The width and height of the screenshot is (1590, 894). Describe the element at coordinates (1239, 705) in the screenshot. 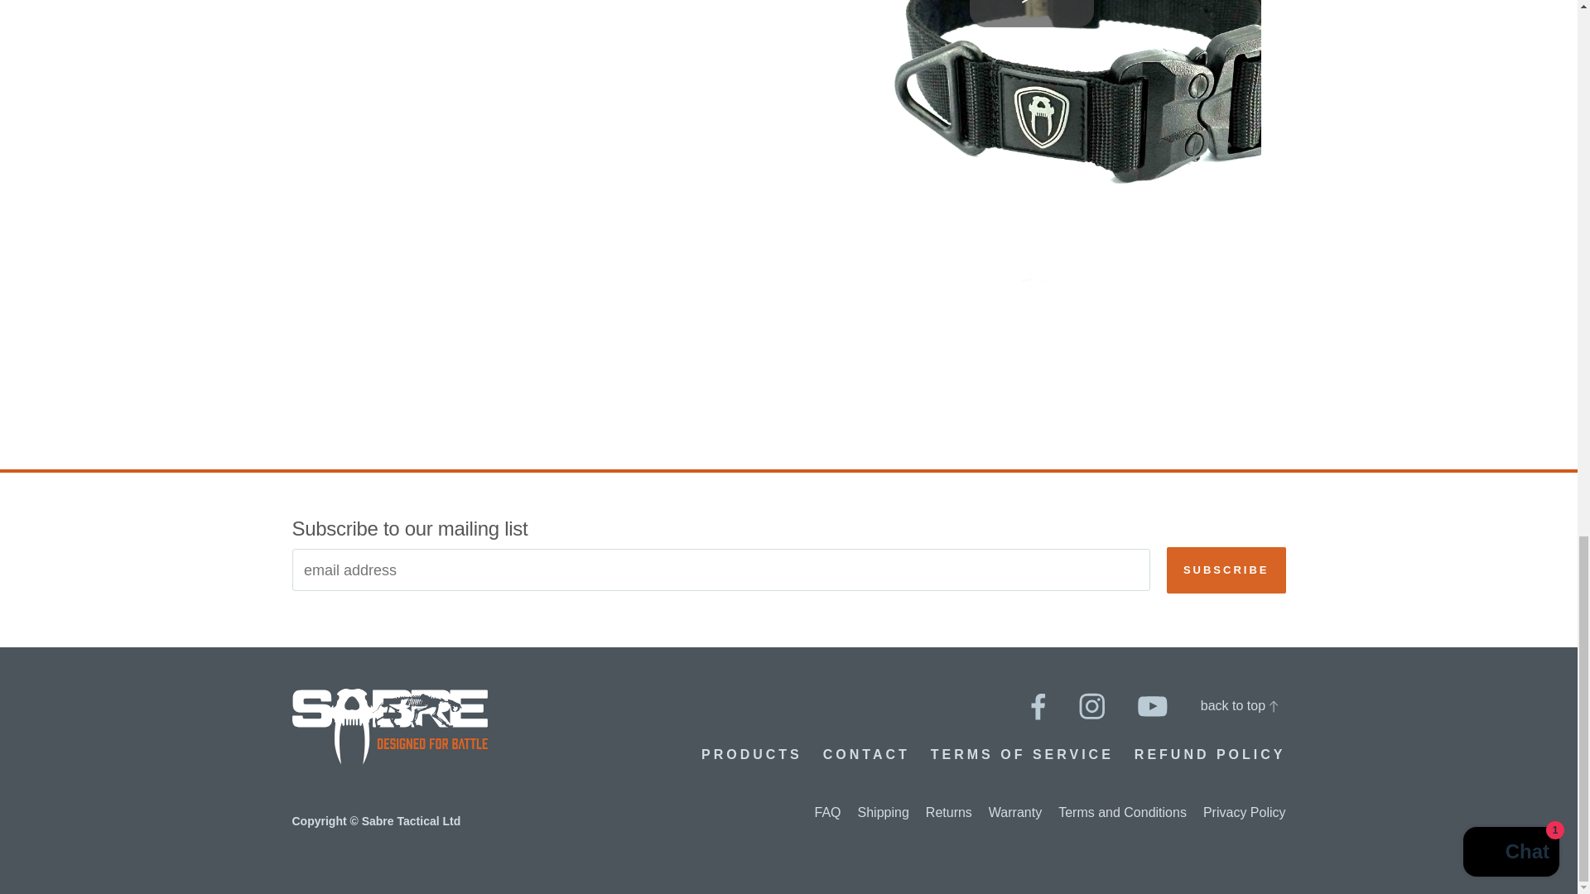

I see `back to top` at that location.